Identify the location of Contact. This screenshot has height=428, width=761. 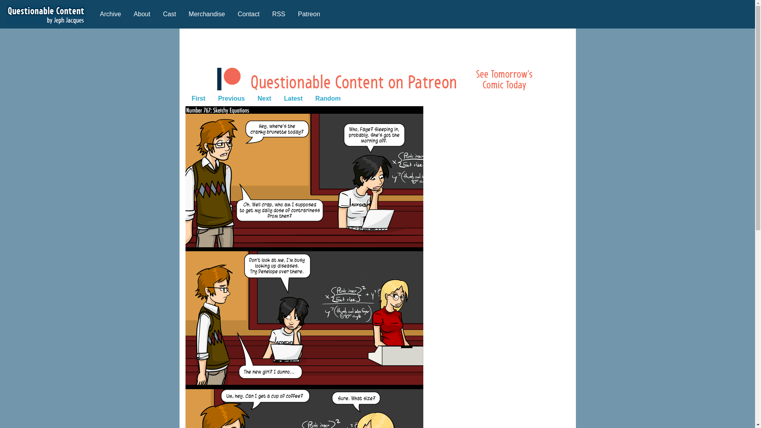
(248, 14).